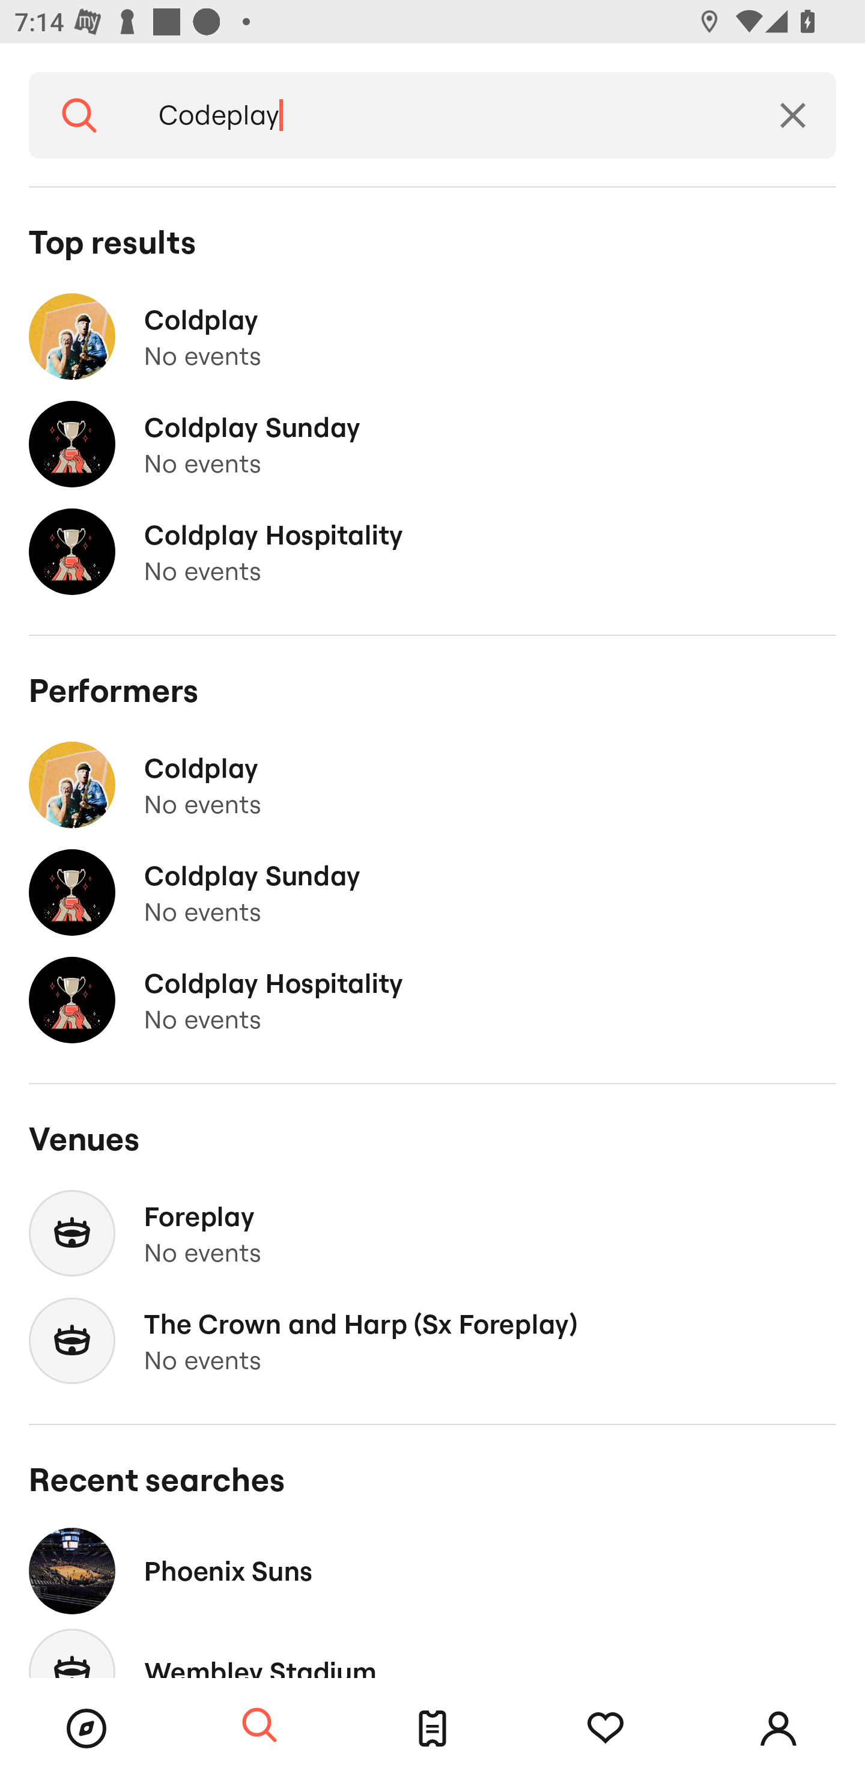  What do you see at coordinates (432, 1233) in the screenshot?
I see `Foreplay No events` at bounding box center [432, 1233].